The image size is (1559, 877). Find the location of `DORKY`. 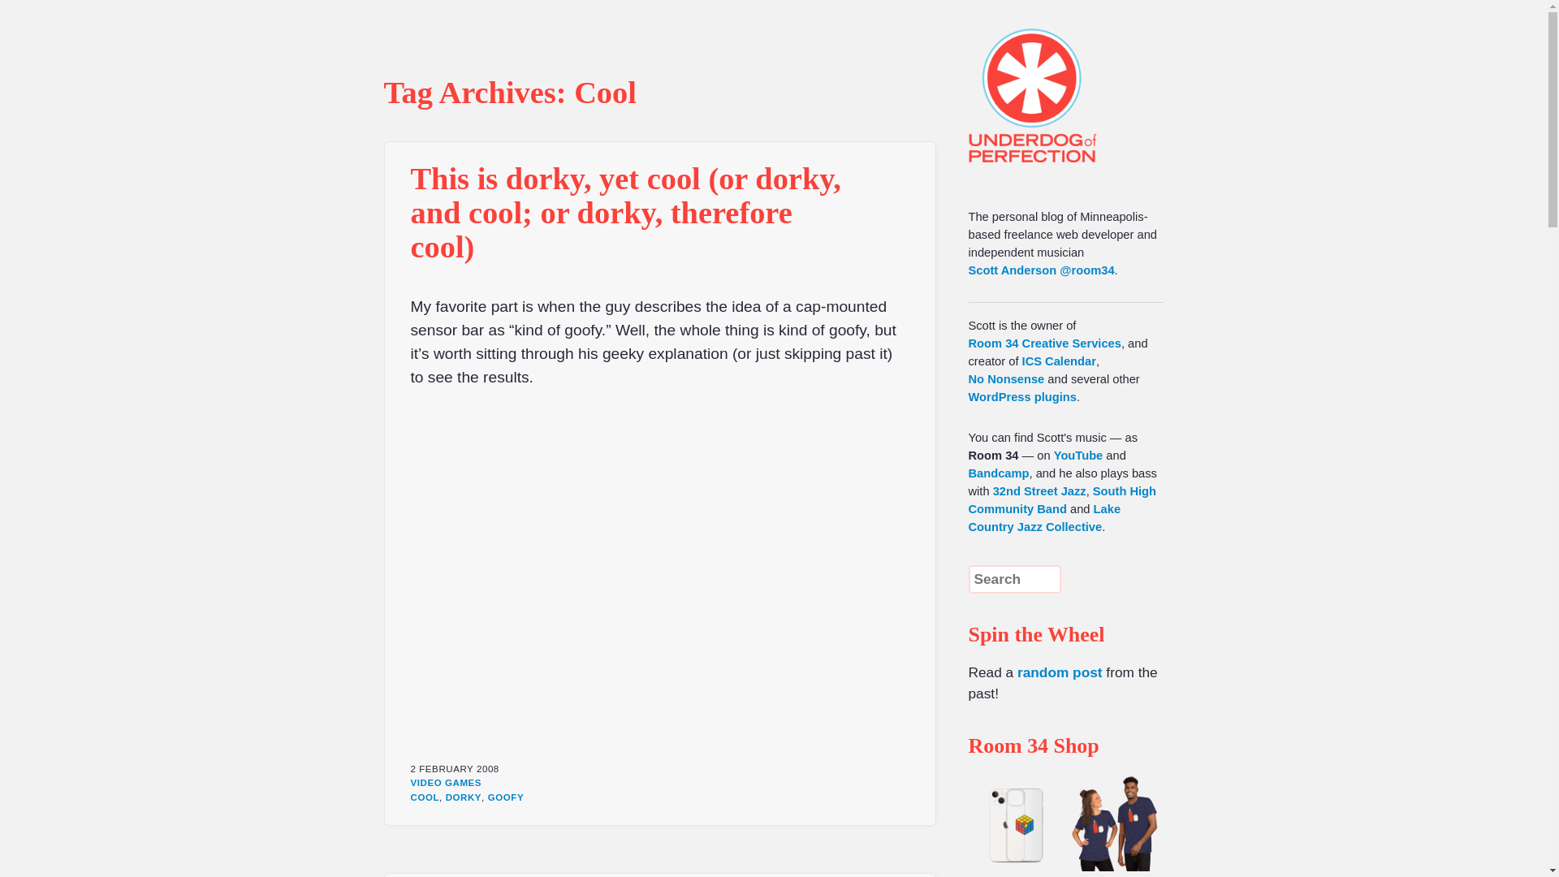

DORKY is located at coordinates (464, 797).